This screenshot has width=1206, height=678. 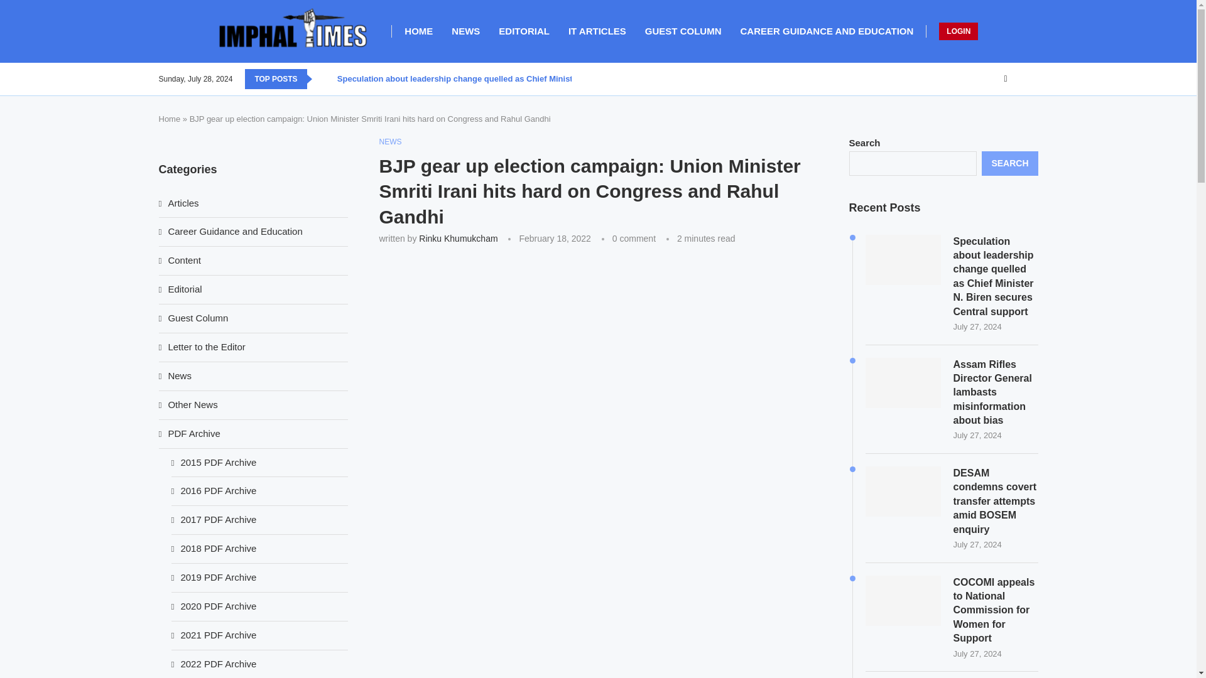 What do you see at coordinates (683, 31) in the screenshot?
I see `GUEST COLUMN` at bounding box center [683, 31].